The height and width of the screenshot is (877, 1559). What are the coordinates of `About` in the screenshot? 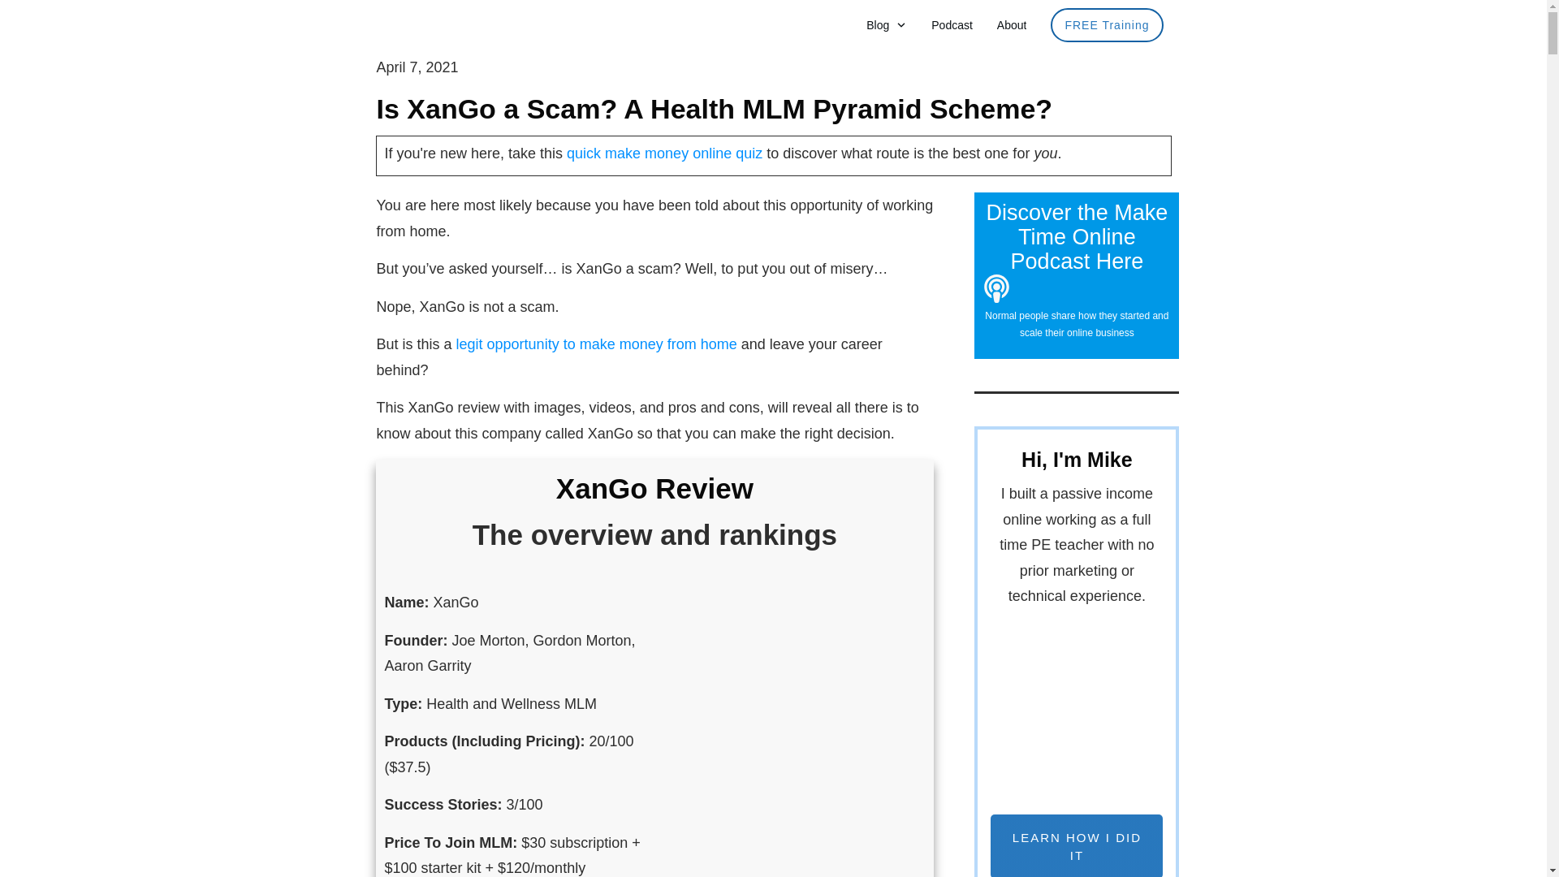 It's located at (1012, 25).